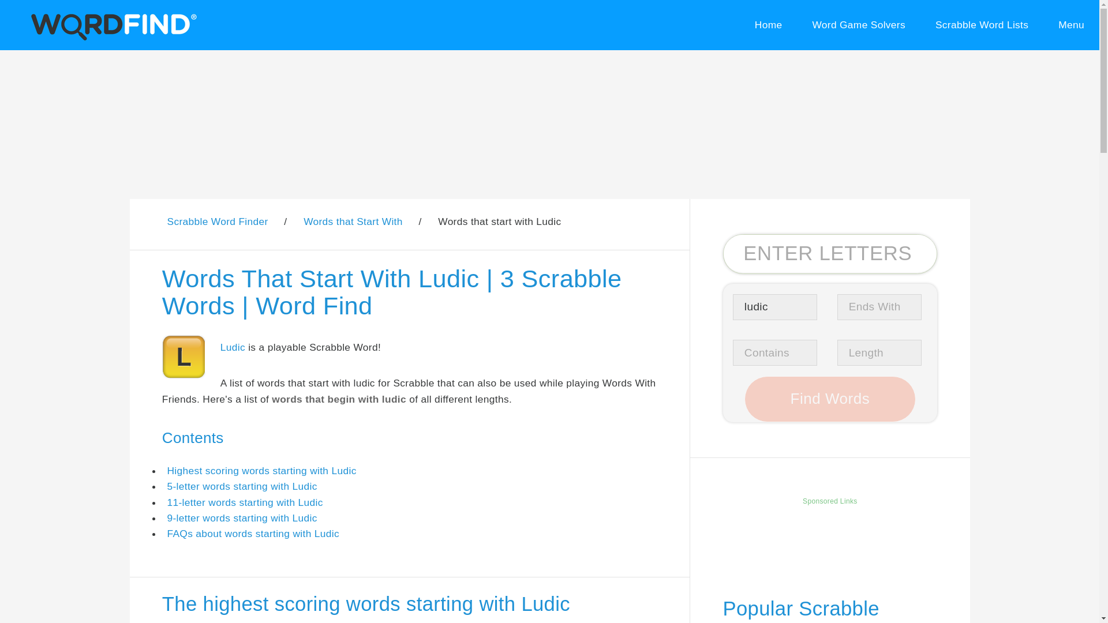 This screenshot has height=623, width=1108. I want to click on Ludic, so click(233, 347).